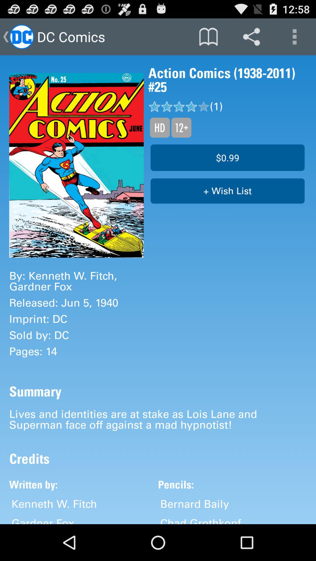  Describe the element at coordinates (195, 504) in the screenshot. I see `press the item to the right of the kenneth w. fitch item` at that location.